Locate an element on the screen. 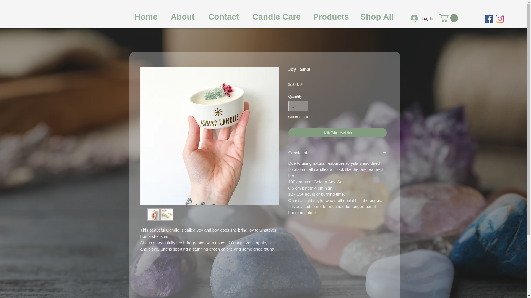 The width and height of the screenshot is (531, 298). About is located at coordinates (183, 17).